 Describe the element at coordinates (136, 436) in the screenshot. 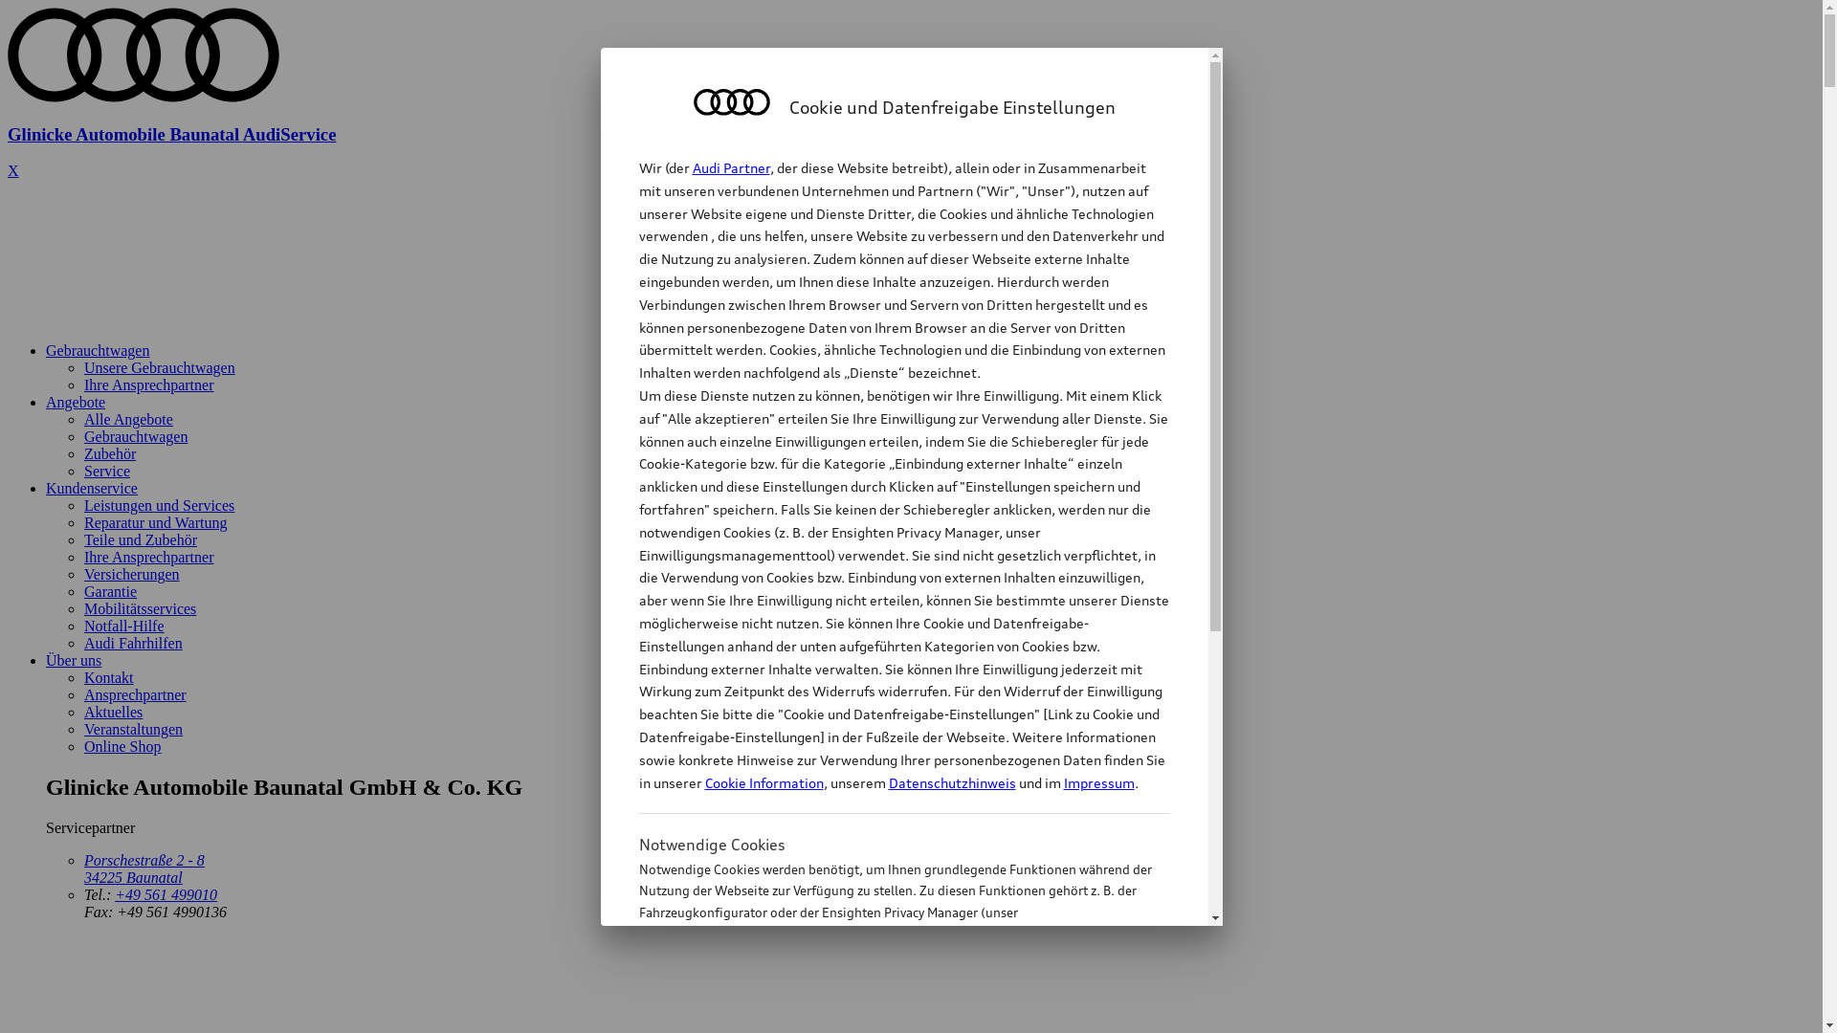

I see `Gebrauchtwagen` at that location.